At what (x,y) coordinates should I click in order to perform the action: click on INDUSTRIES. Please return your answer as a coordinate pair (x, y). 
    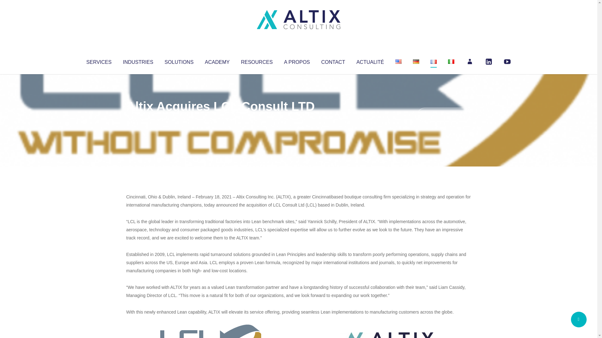
    Looking at the image, I should click on (138, 61).